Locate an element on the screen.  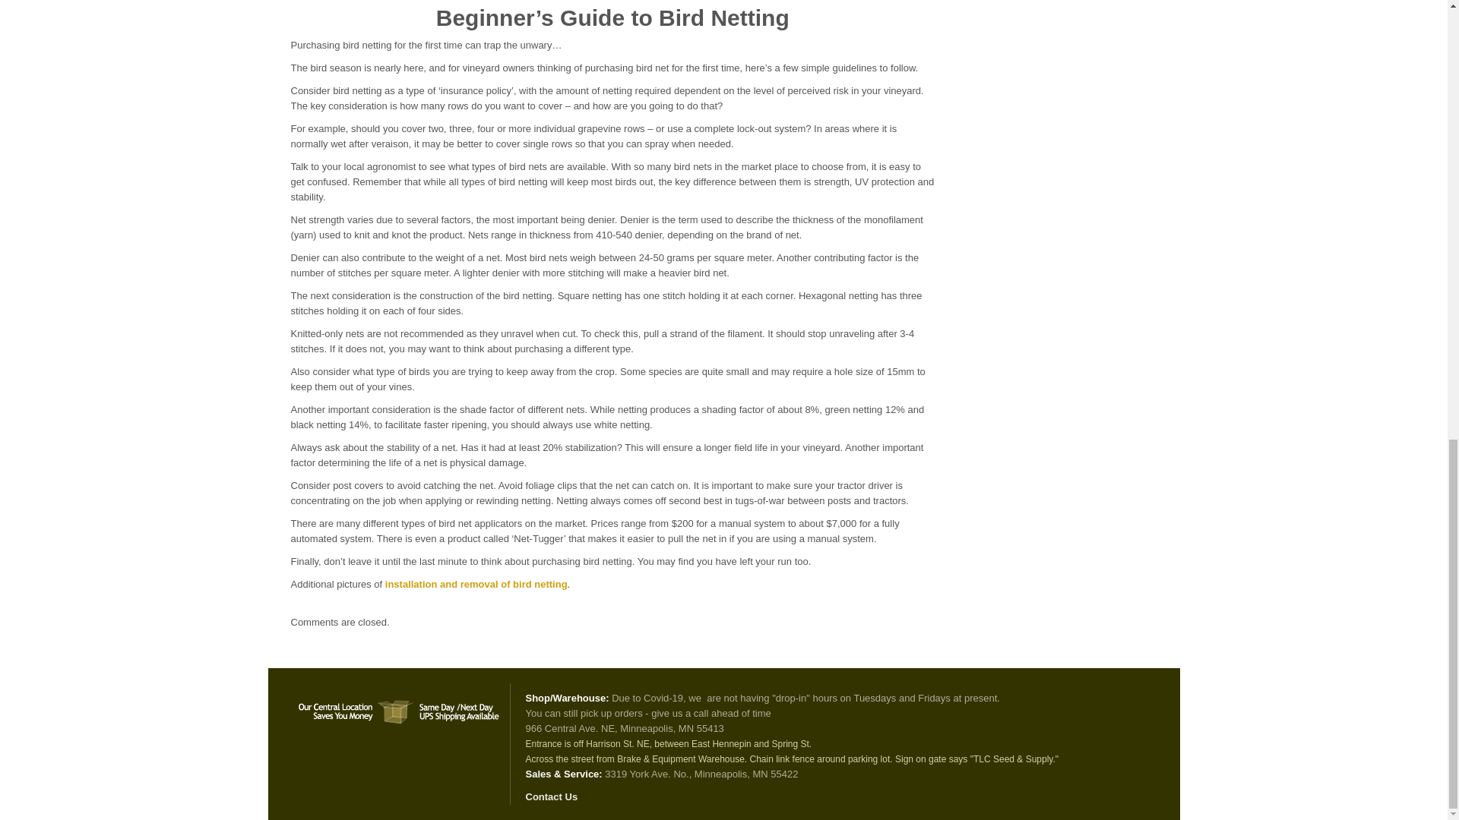
Installation and Removal of Woven Bird Netting is located at coordinates (476, 584).